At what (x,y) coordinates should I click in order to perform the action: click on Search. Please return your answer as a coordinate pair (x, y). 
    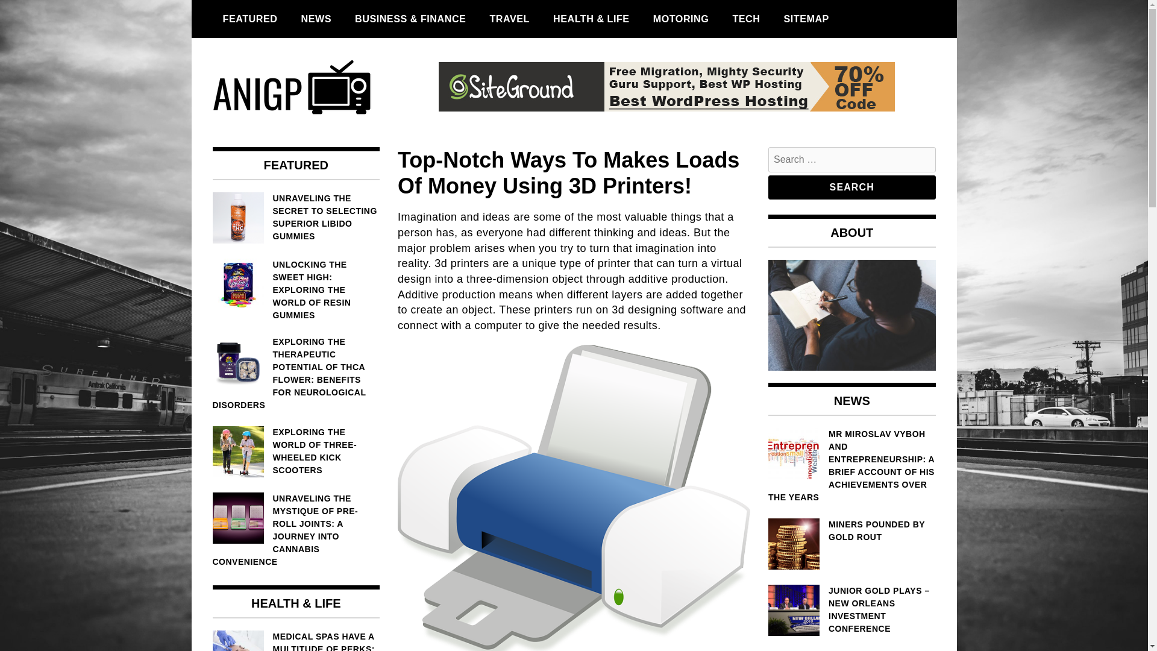
    Looking at the image, I should click on (852, 187).